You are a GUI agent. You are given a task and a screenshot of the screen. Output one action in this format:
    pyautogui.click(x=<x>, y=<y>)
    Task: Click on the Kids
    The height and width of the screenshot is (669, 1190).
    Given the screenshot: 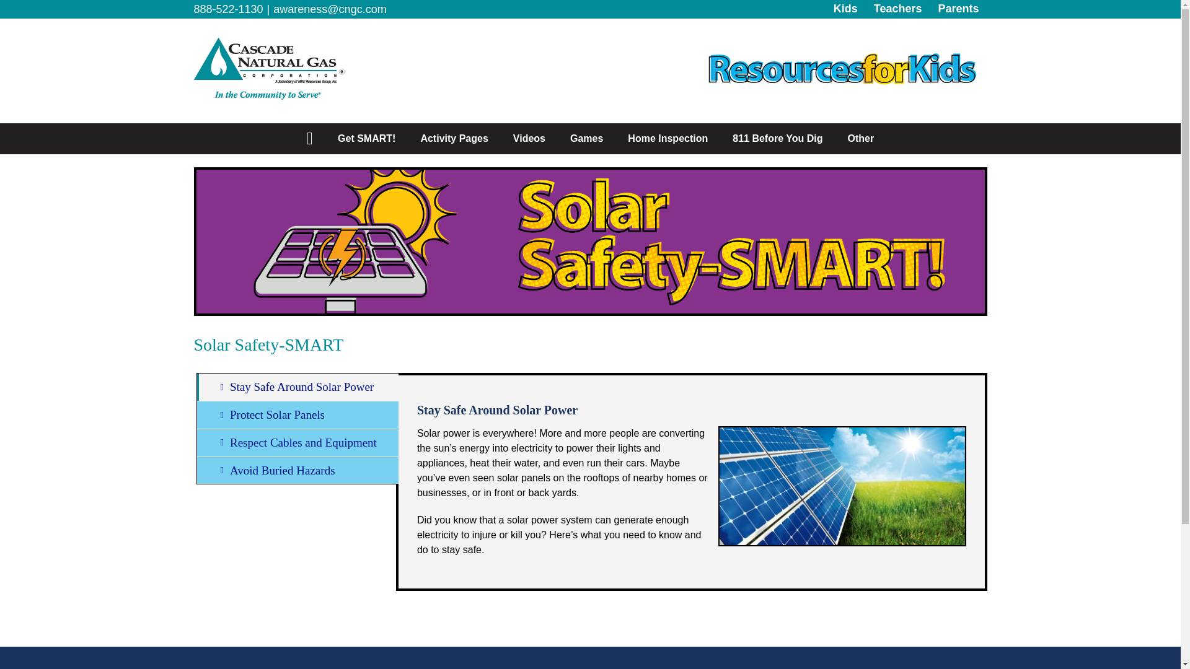 What is the action you would take?
    pyautogui.click(x=845, y=9)
    